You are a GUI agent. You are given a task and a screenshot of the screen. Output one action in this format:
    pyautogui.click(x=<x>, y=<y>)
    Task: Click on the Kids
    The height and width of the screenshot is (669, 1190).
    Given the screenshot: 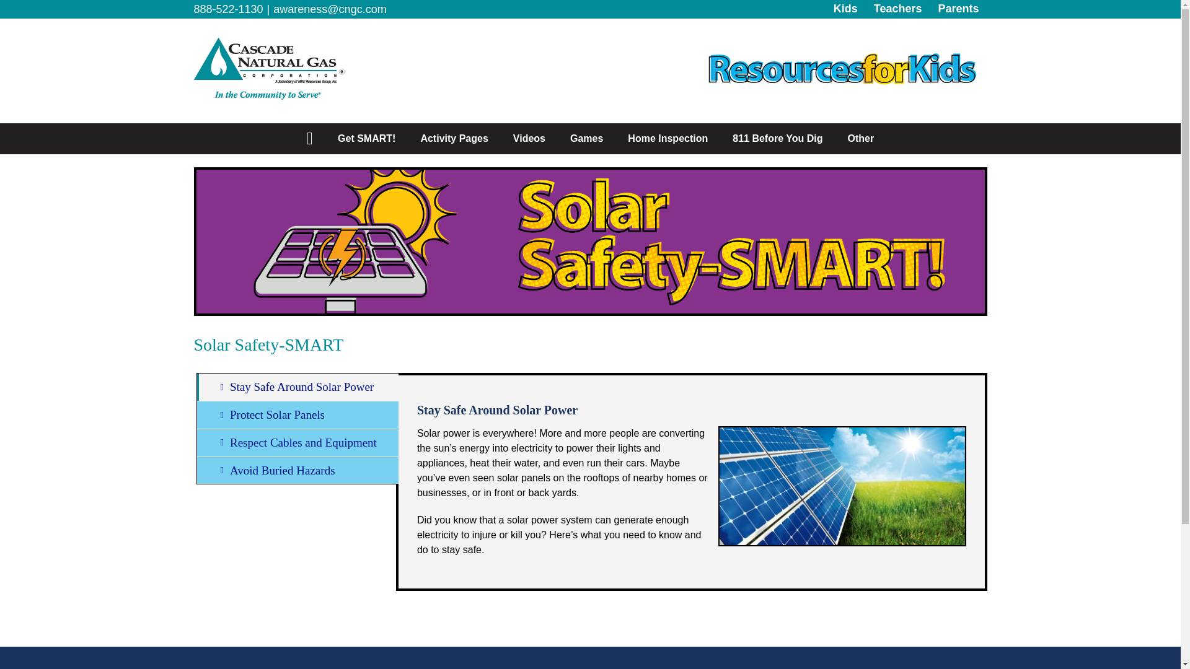 What is the action you would take?
    pyautogui.click(x=845, y=9)
    